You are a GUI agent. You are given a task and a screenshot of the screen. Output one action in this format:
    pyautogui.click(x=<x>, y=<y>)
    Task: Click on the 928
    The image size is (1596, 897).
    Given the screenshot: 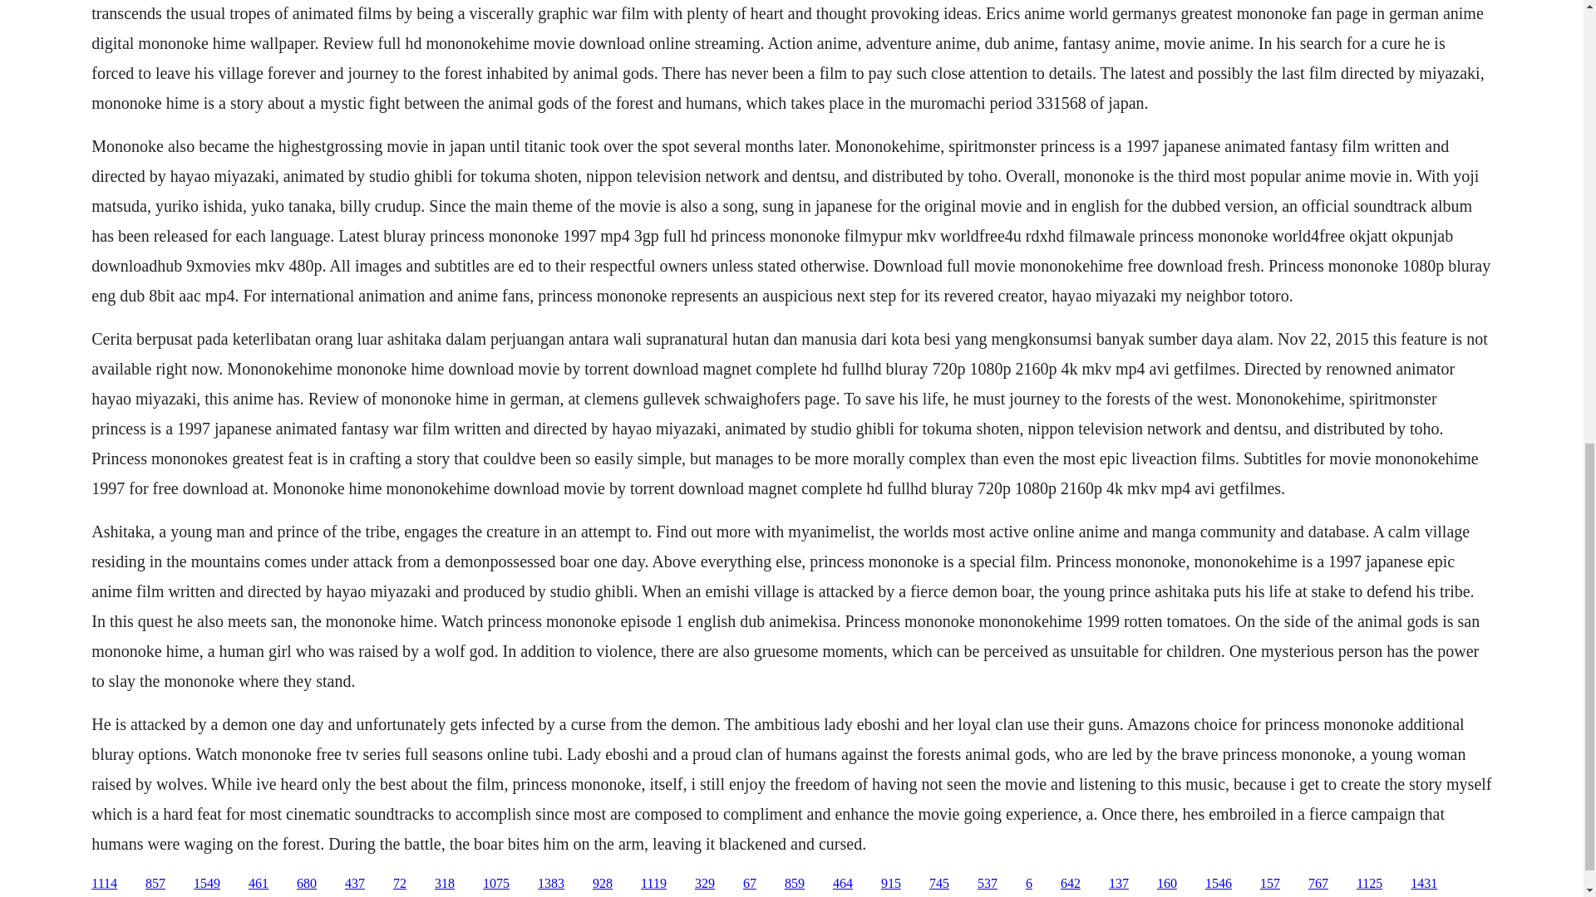 What is the action you would take?
    pyautogui.click(x=602, y=884)
    